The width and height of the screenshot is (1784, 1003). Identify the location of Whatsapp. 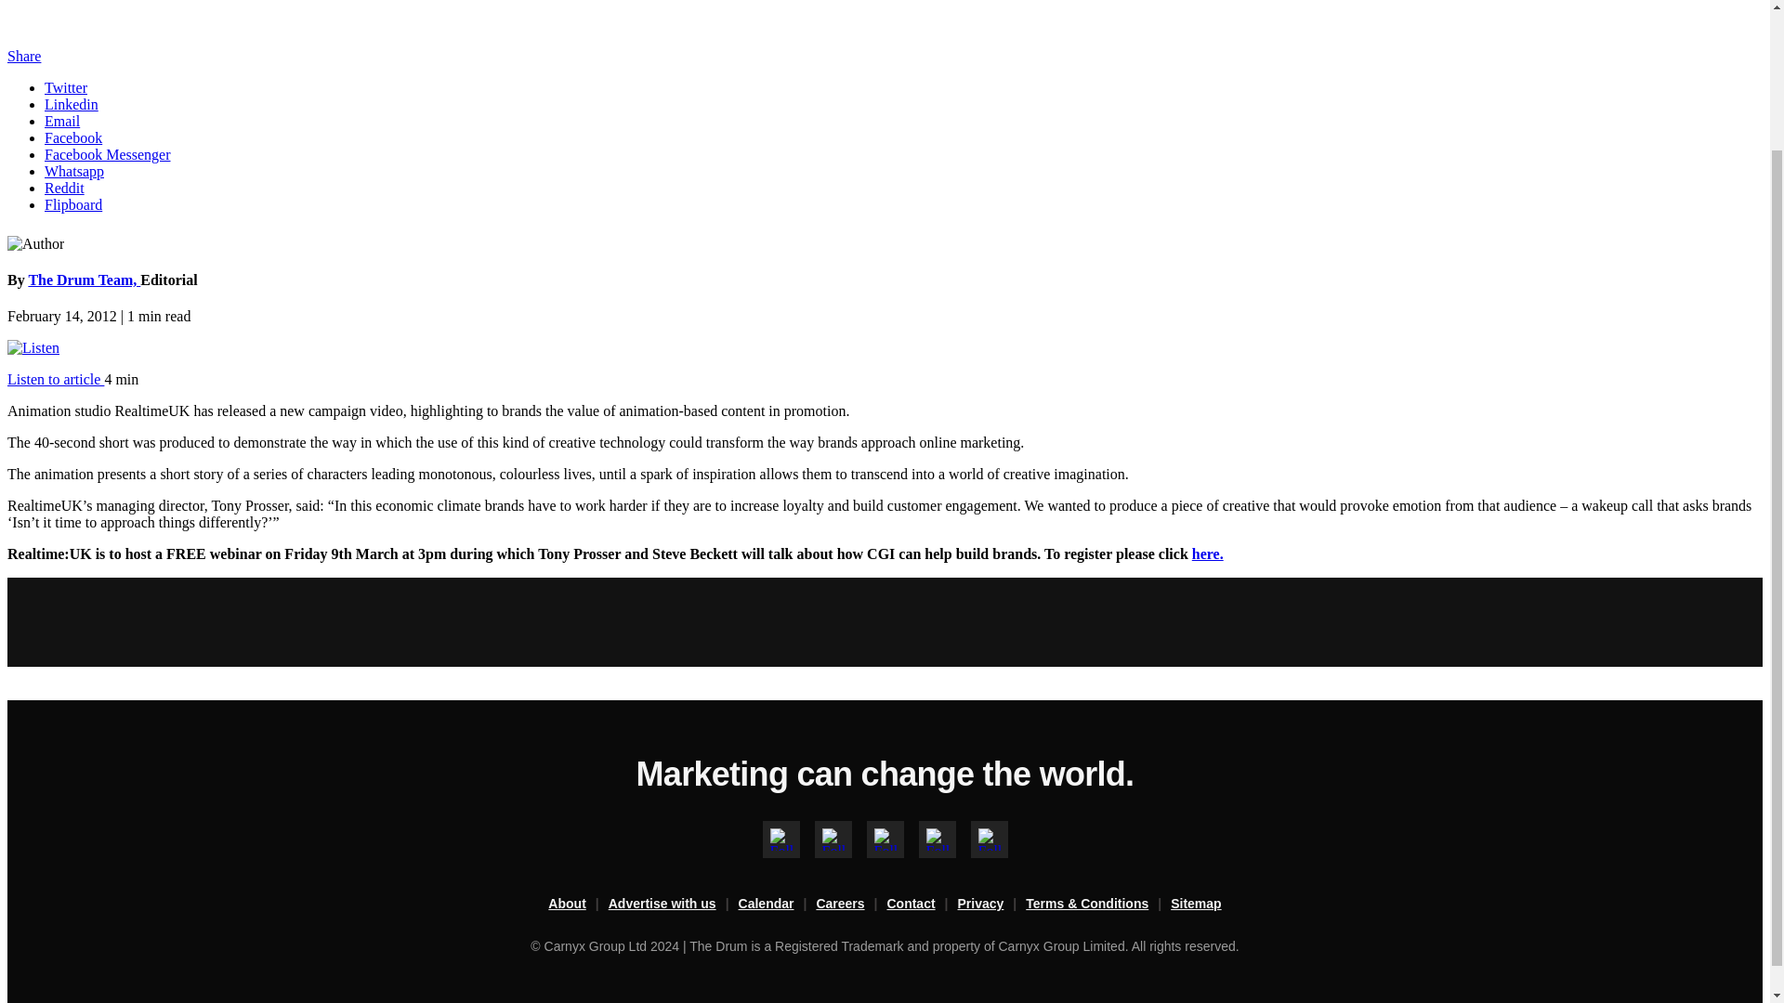
(74, 171).